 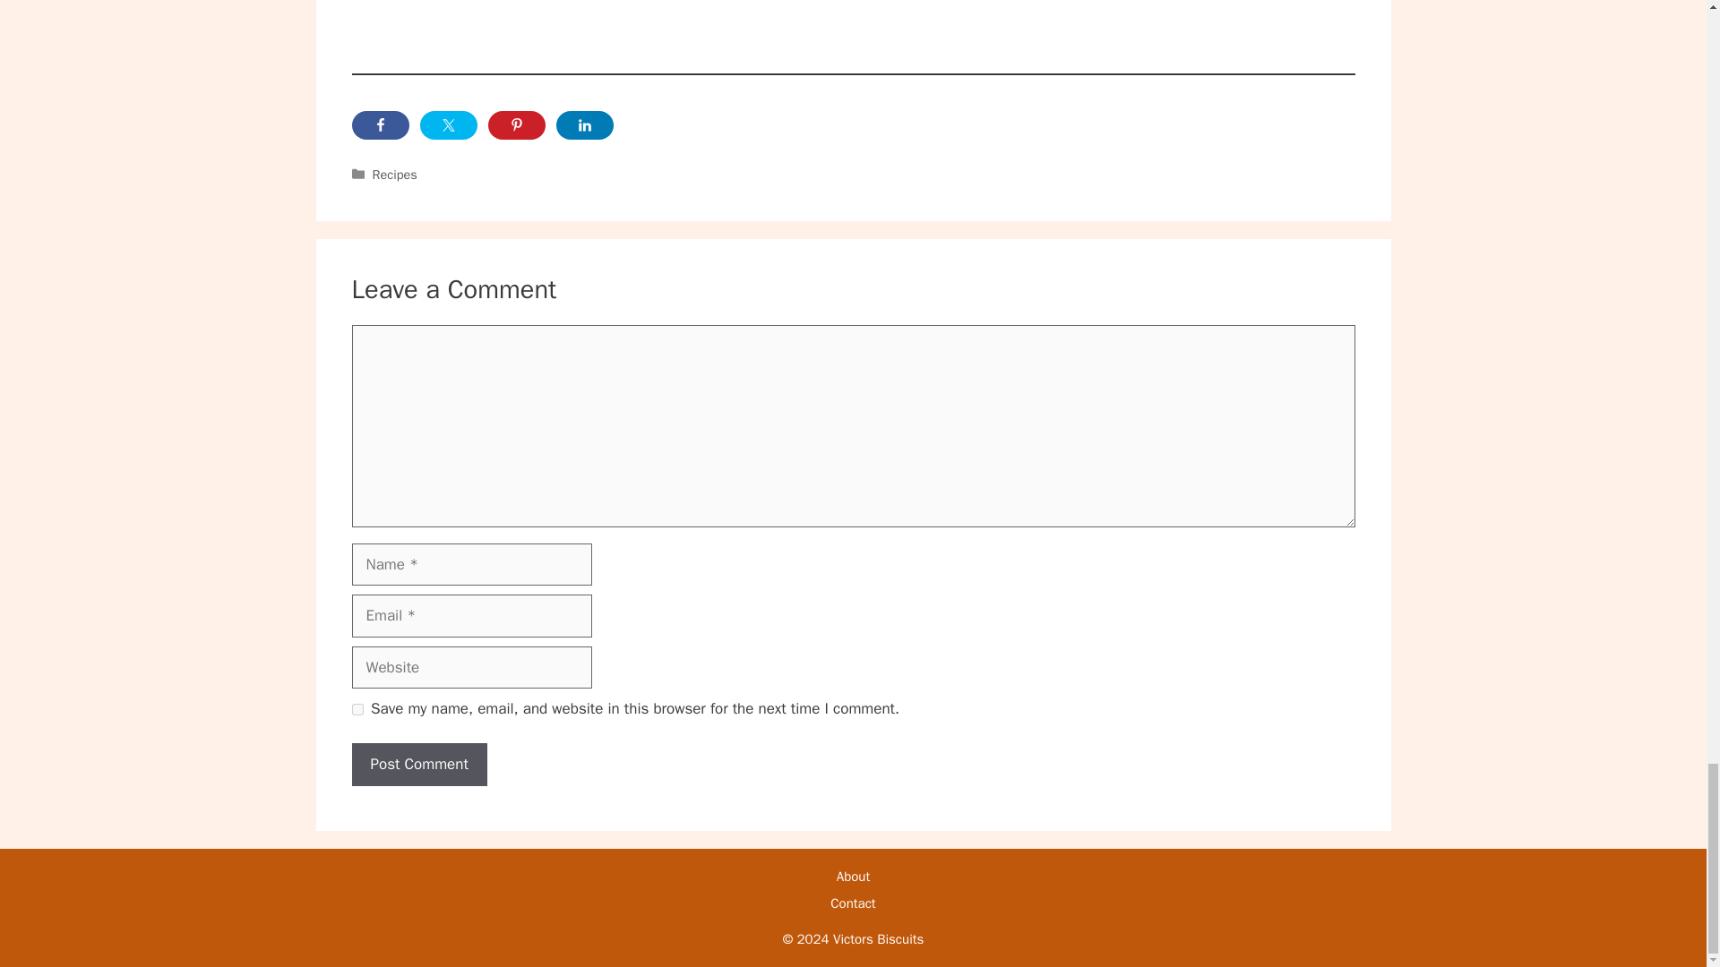 I want to click on Share on Twitter, so click(x=448, y=125).